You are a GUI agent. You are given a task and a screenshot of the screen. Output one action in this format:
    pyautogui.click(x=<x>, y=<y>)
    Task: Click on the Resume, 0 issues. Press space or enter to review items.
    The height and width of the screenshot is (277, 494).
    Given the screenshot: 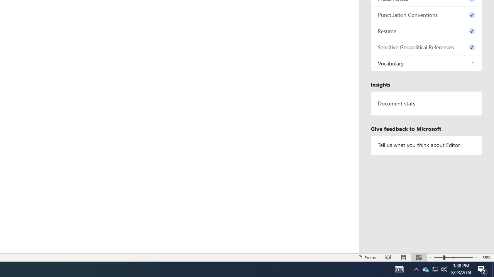 What is the action you would take?
    pyautogui.click(x=426, y=31)
    